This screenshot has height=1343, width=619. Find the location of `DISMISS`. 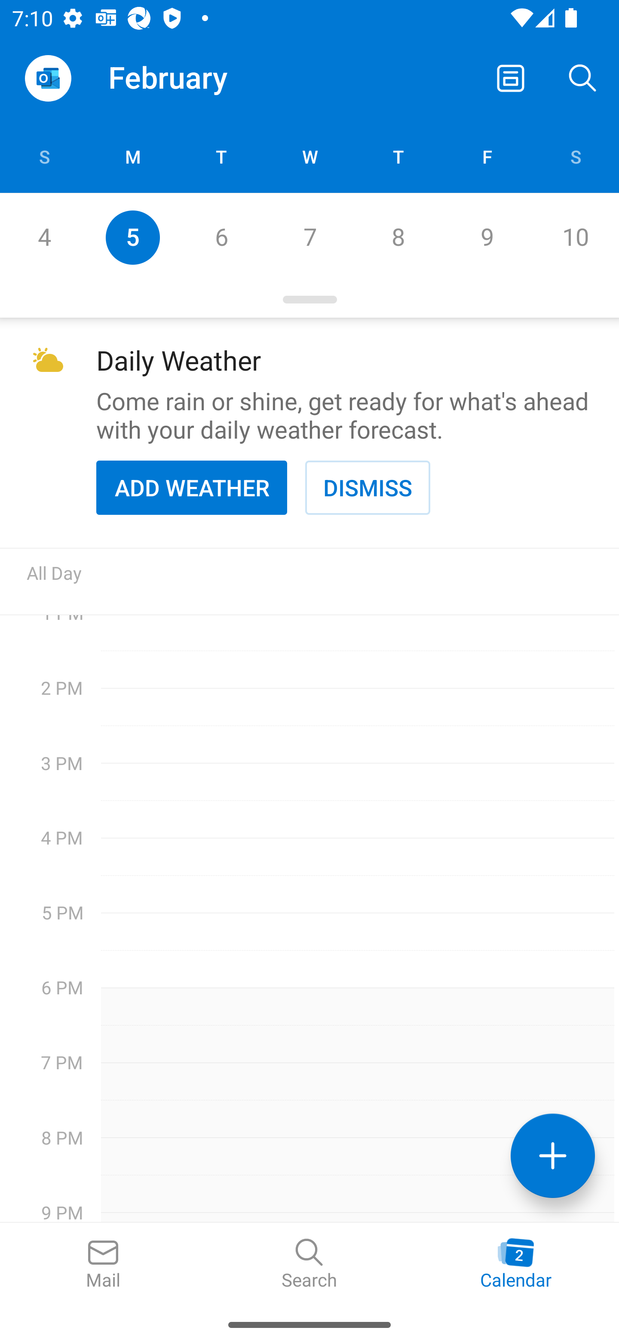

DISMISS is located at coordinates (368, 487).